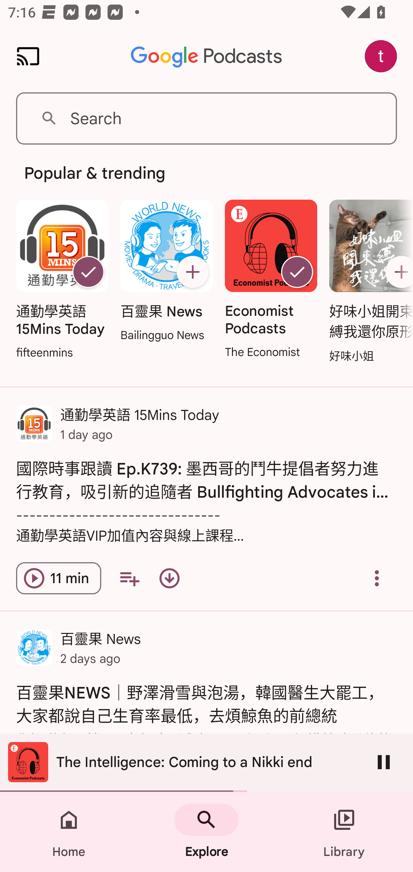 Image resolution: width=413 pixels, height=872 pixels. Describe the element at coordinates (344, 832) in the screenshot. I see `Library` at that location.